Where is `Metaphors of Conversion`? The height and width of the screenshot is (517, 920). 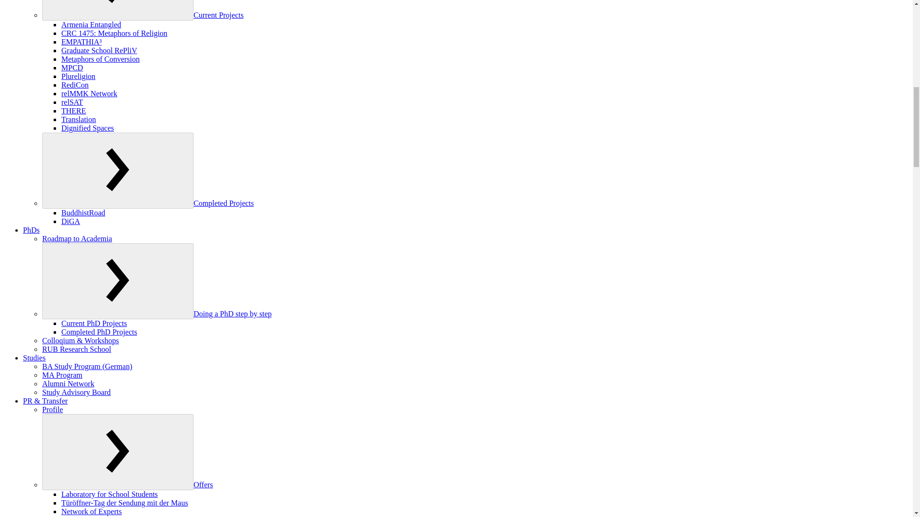
Metaphors of Conversion is located at coordinates (101, 58).